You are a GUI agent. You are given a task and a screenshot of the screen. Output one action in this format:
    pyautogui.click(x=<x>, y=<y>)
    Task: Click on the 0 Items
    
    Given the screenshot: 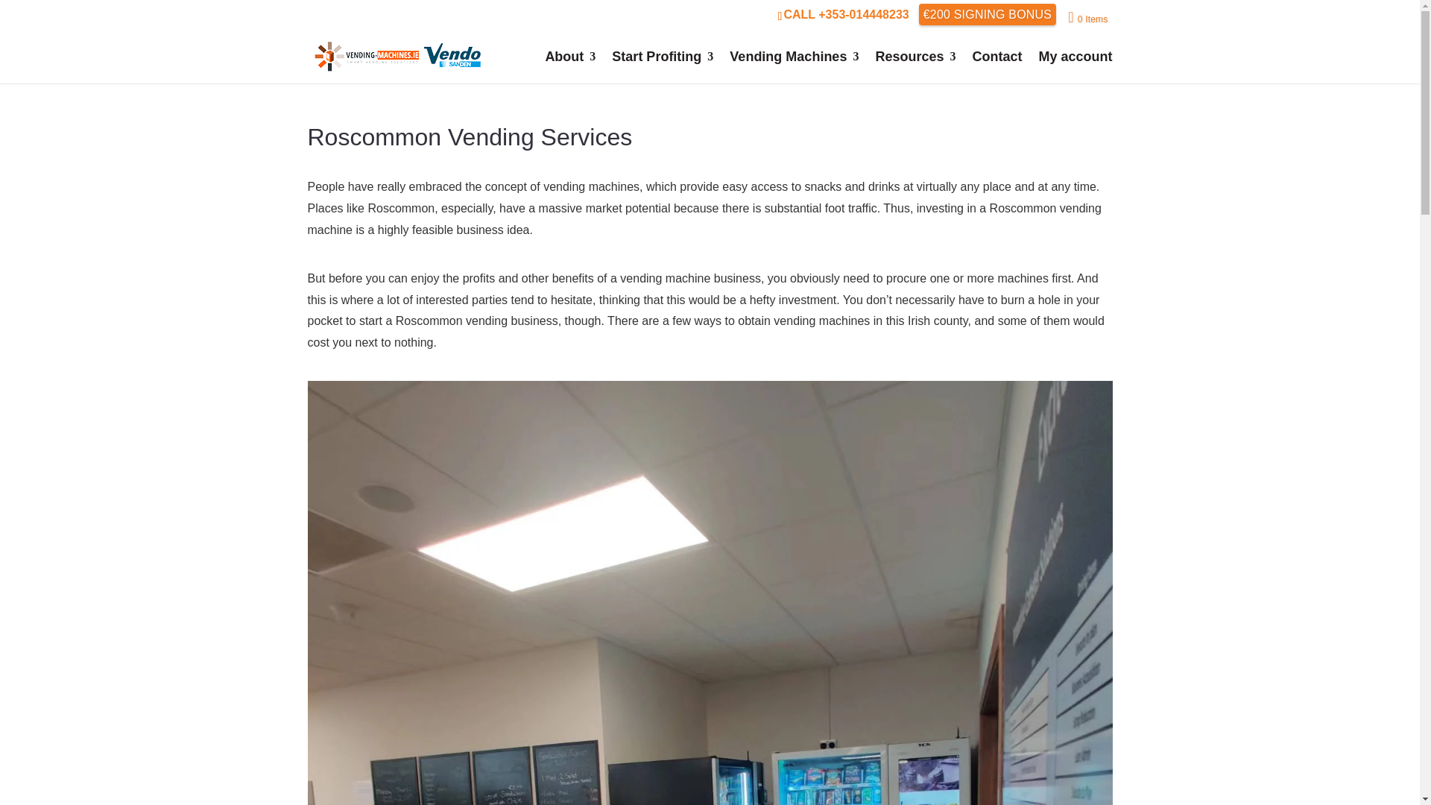 What is the action you would take?
    pyautogui.click(x=1087, y=18)
    